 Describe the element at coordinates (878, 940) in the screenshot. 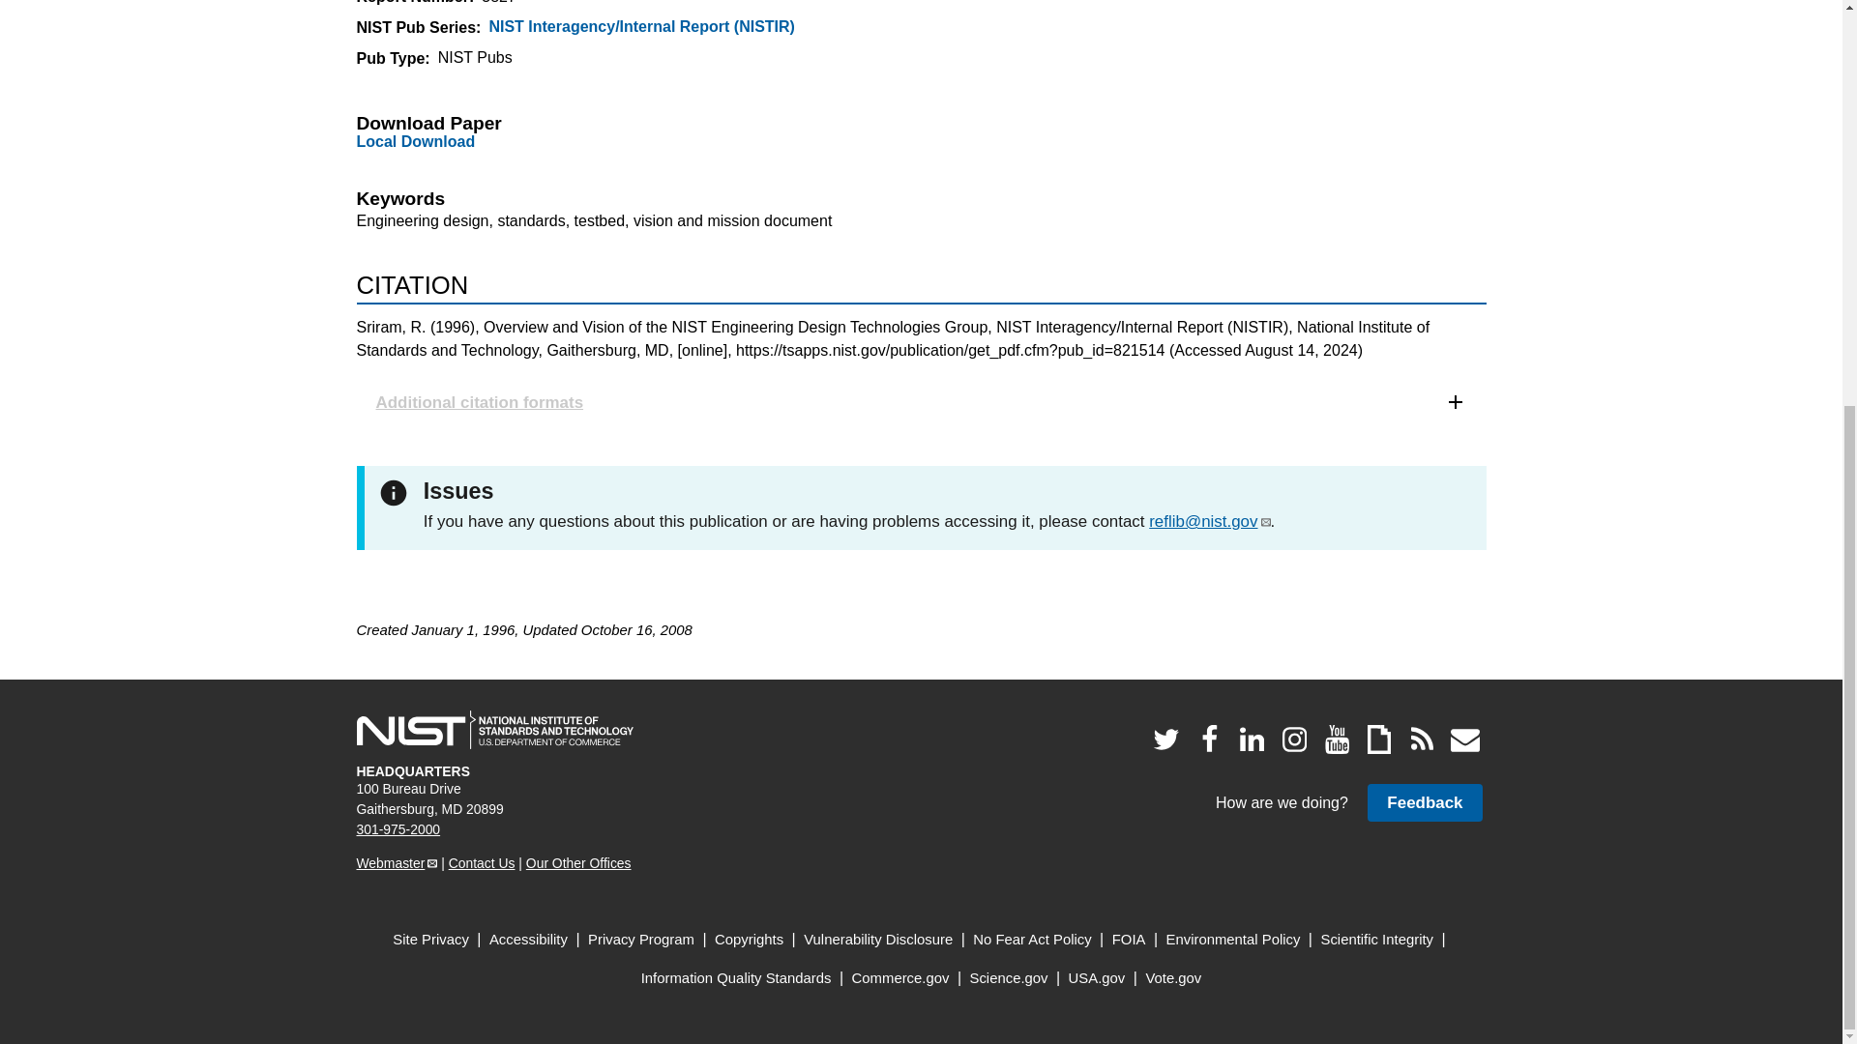

I see `Vulnerability Disclosure` at that location.